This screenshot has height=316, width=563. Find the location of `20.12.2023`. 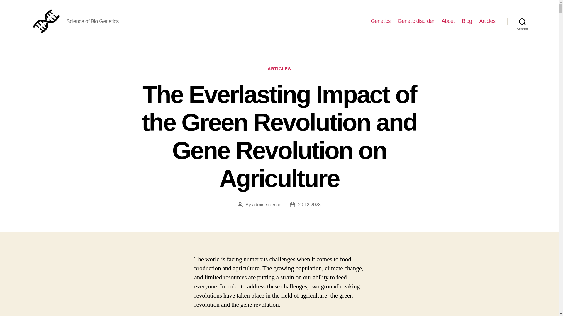

20.12.2023 is located at coordinates (309, 205).